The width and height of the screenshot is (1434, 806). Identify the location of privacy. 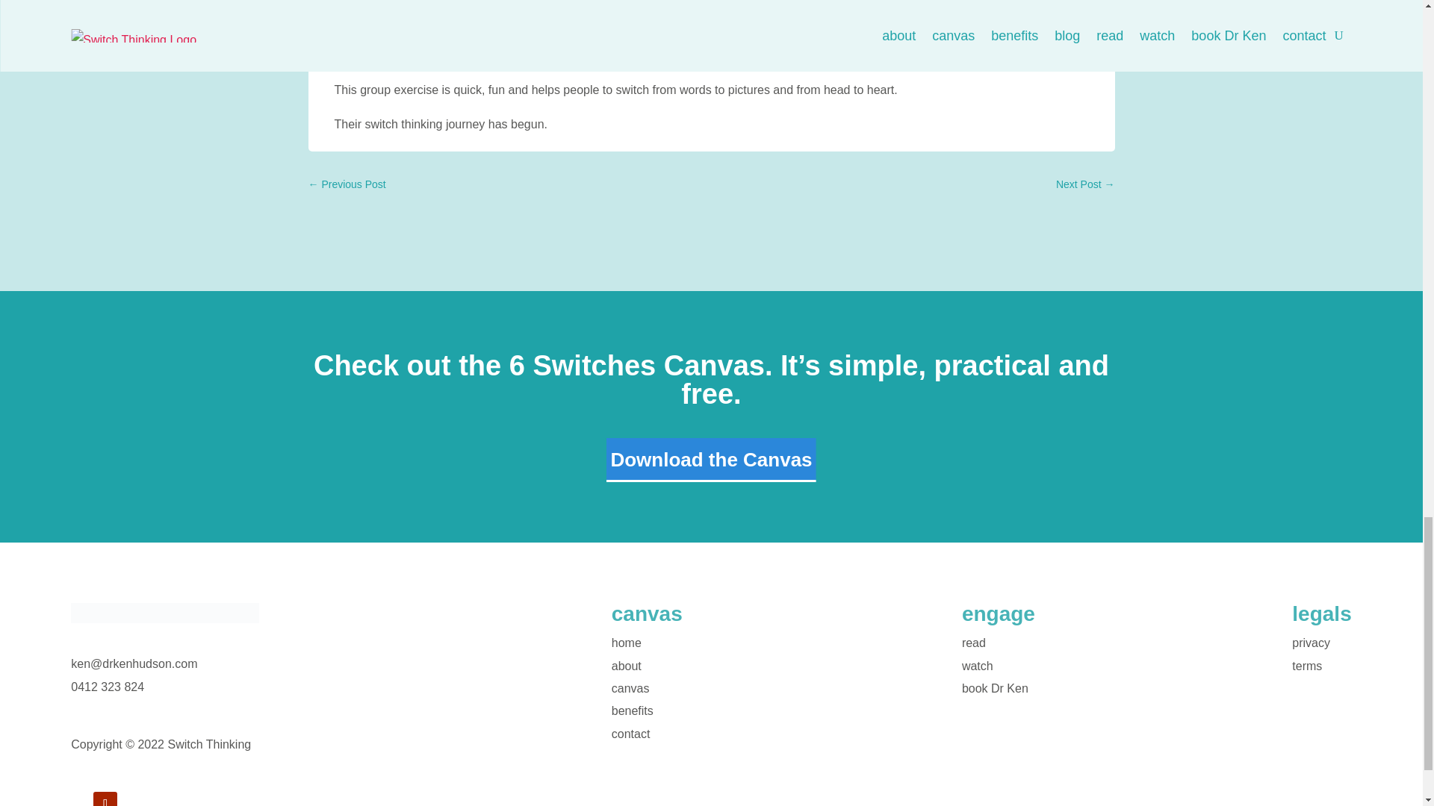
(1311, 643).